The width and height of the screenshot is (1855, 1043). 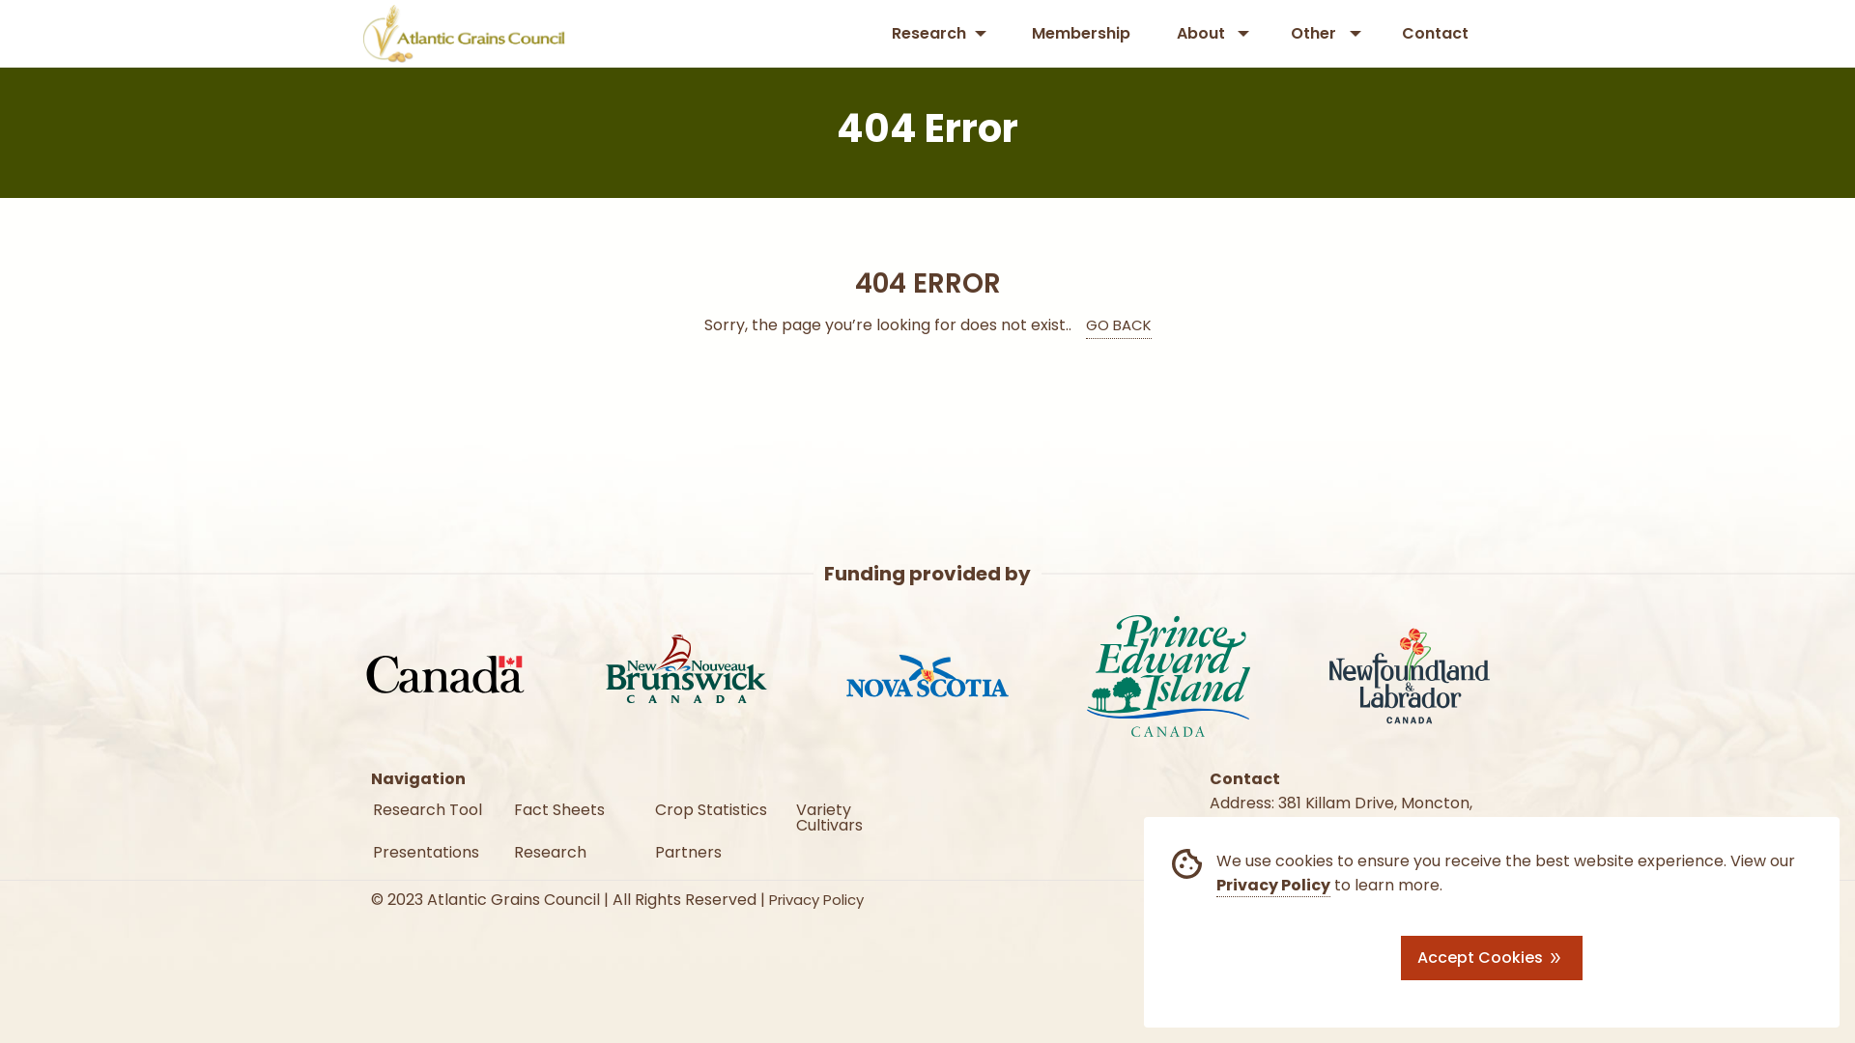 I want to click on Privacy Policy, so click(x=816, y=900).